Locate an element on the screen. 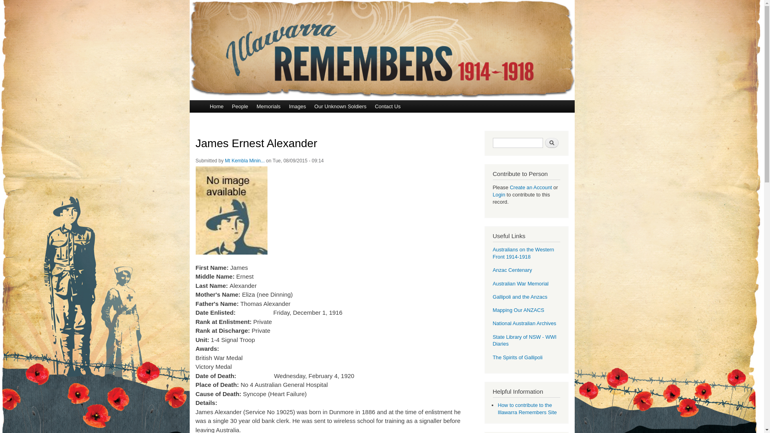  Memorials is located at coordinates (269, 107).